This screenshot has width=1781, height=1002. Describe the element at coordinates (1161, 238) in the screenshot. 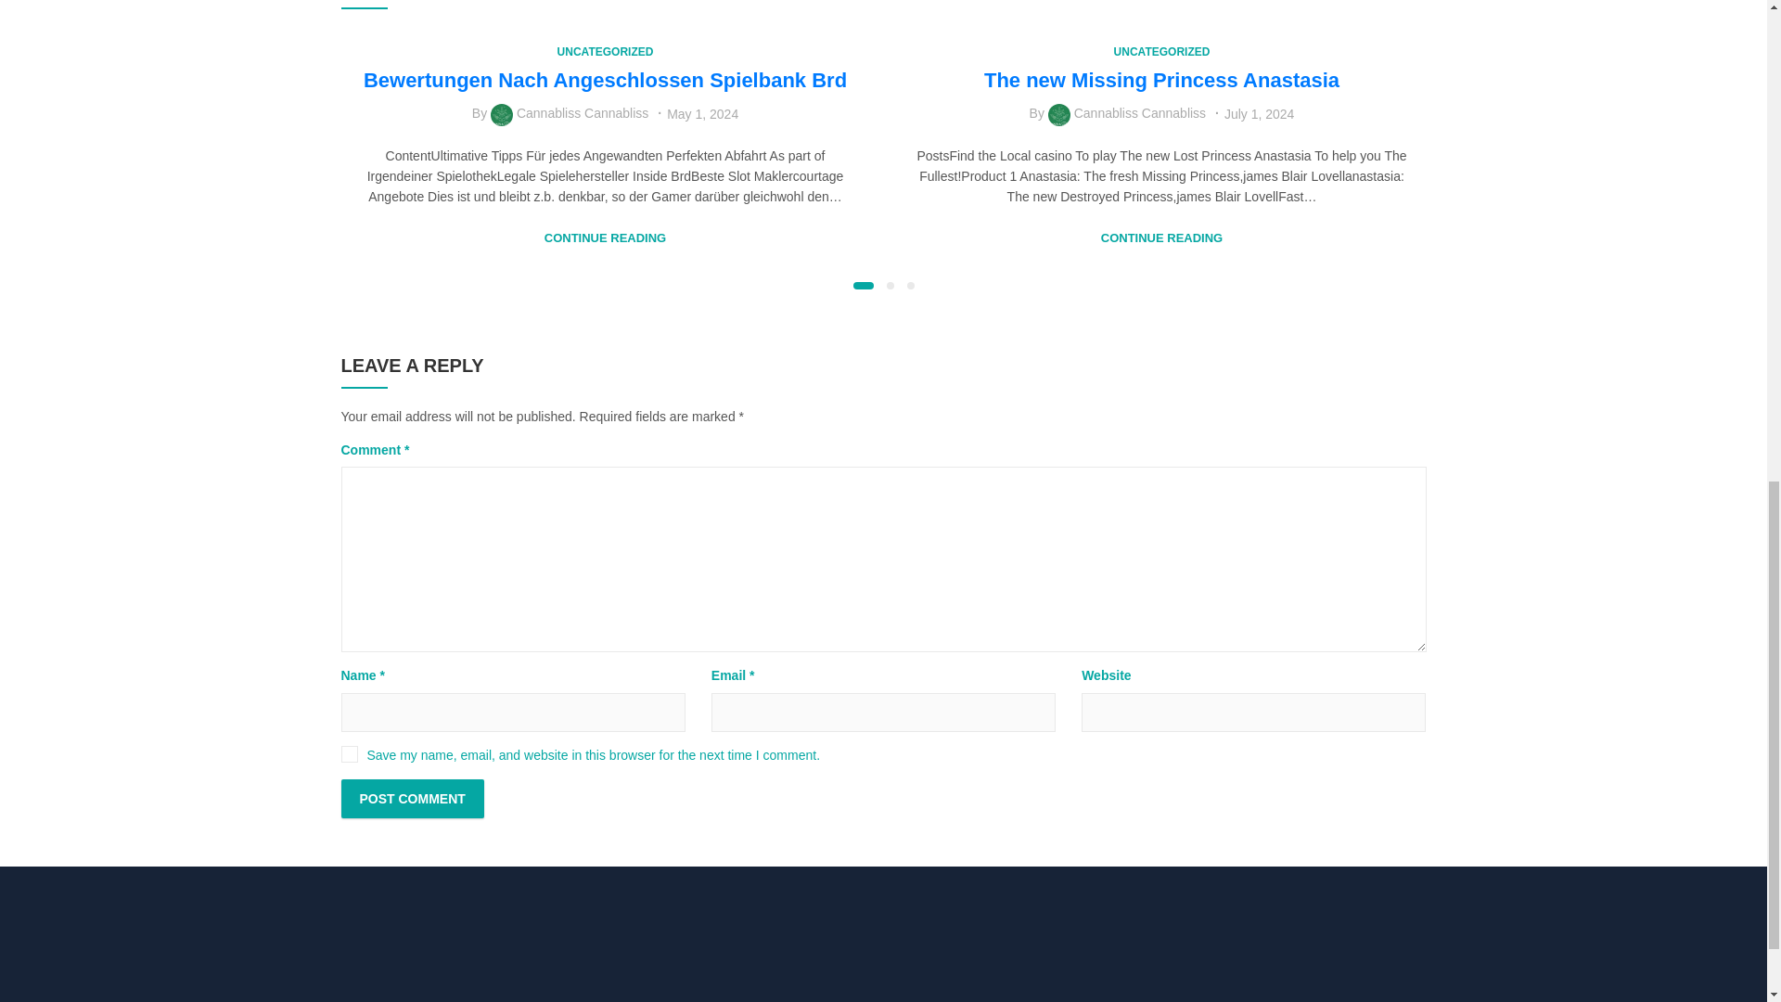

I see `CONTINUE READING` at that location.